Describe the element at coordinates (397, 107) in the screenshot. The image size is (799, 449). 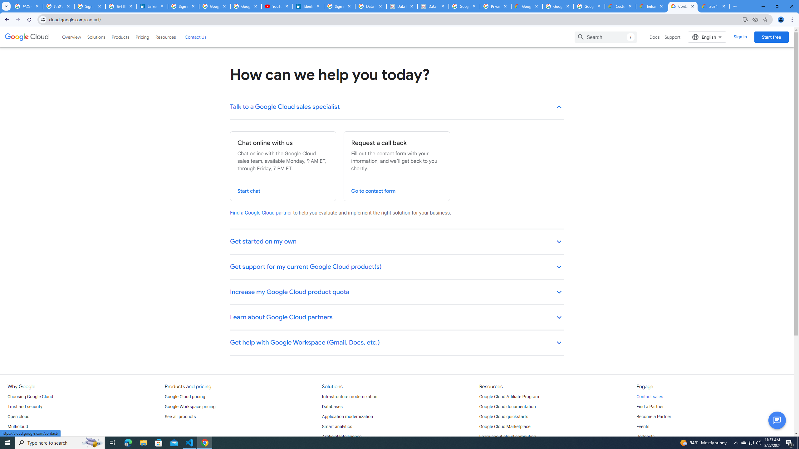
I see `Talk to a Google Cloud sales specialist keyboard_arrow_up` at that location.